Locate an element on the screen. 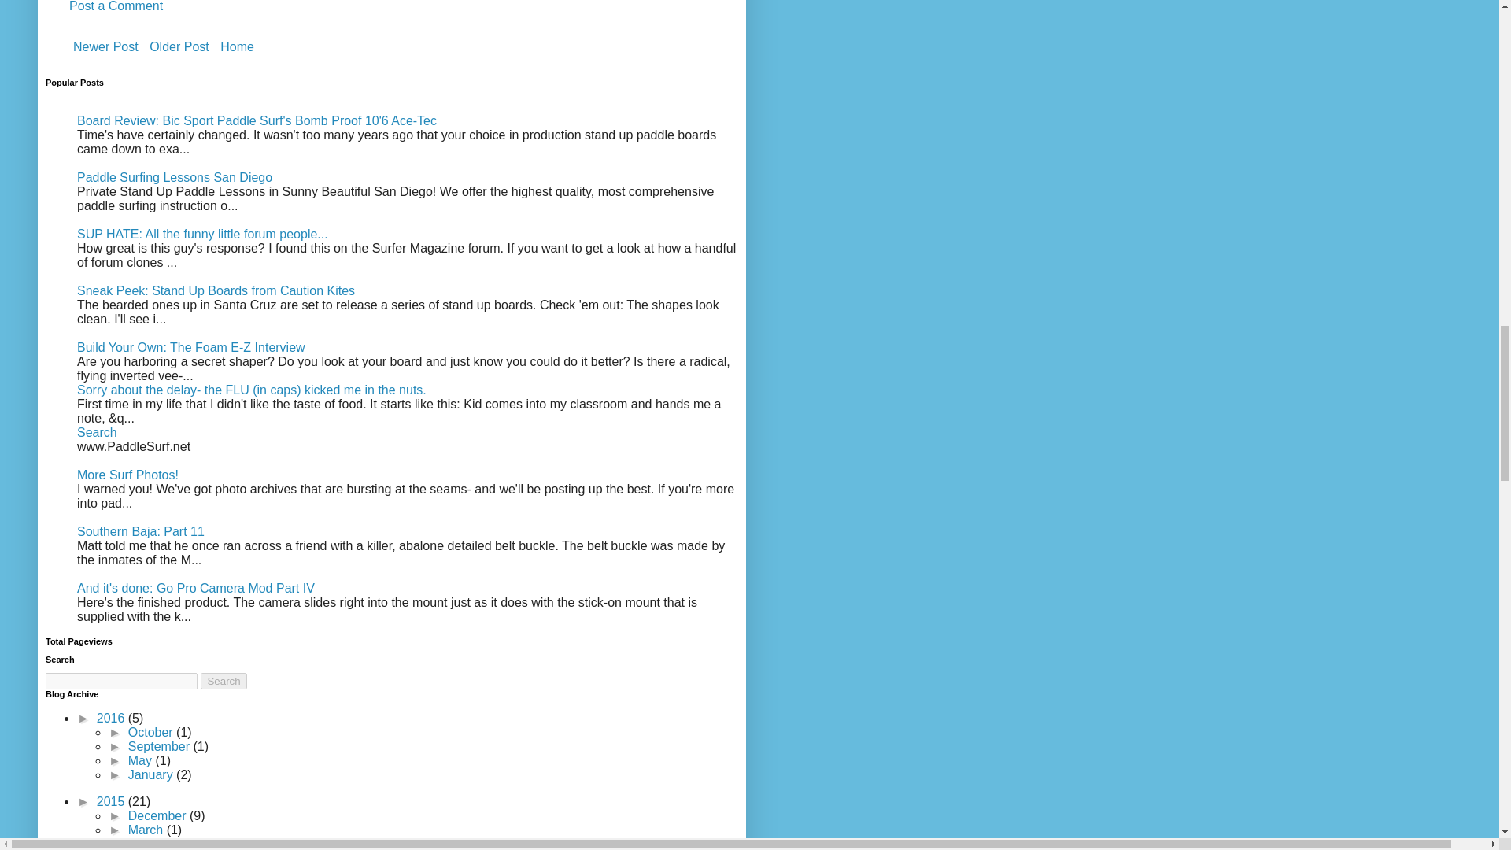 This screenshot has width=1511, height=850. SUP HATE: All the funny little forum people... is located at coordinates (201, 234).